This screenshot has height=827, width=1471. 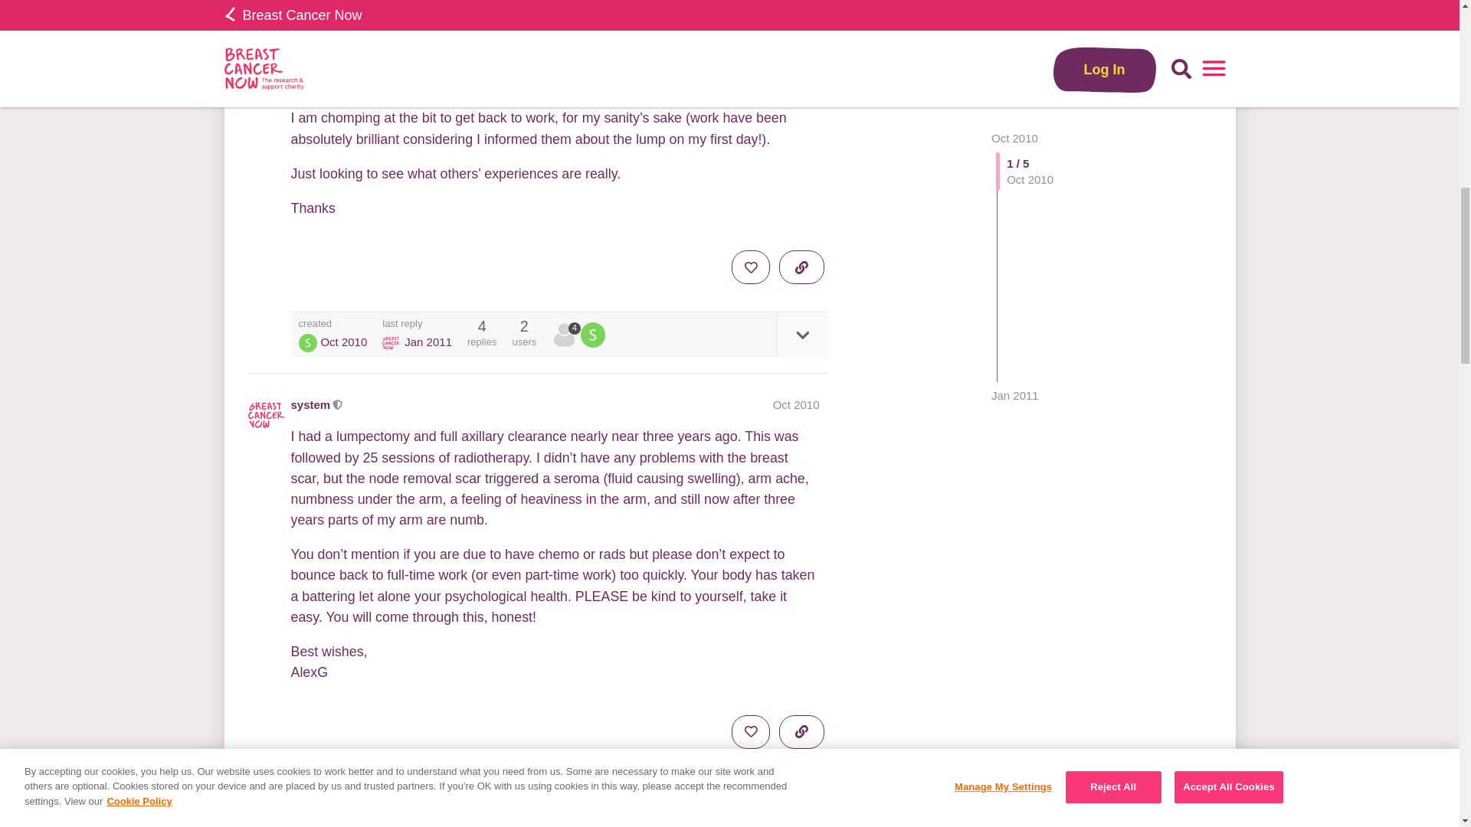 I want to click on system, so click(x=565, y=334).